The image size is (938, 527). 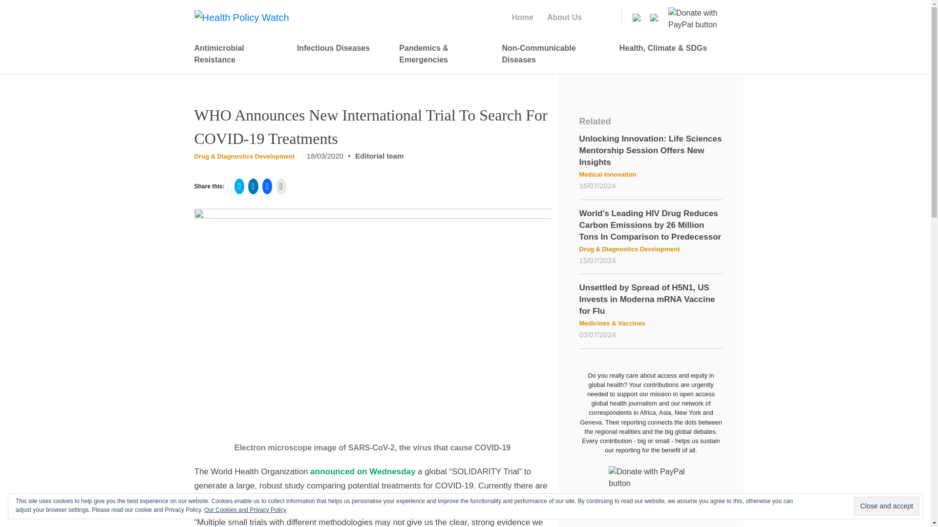 What do you see at coordinates (17, 7) in the screenshot?
I see `Search` at bounding box center [17, 7].